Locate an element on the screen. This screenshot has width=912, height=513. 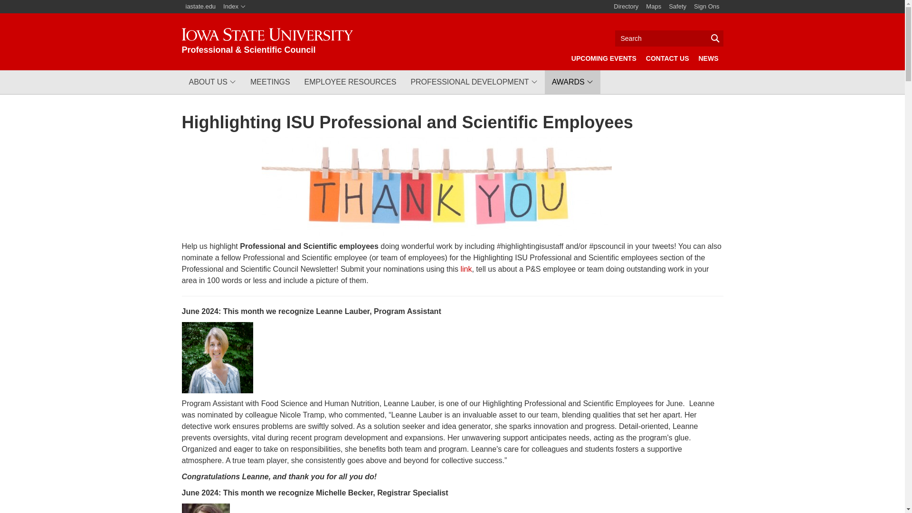
Index is located at coordinates (234, 7).